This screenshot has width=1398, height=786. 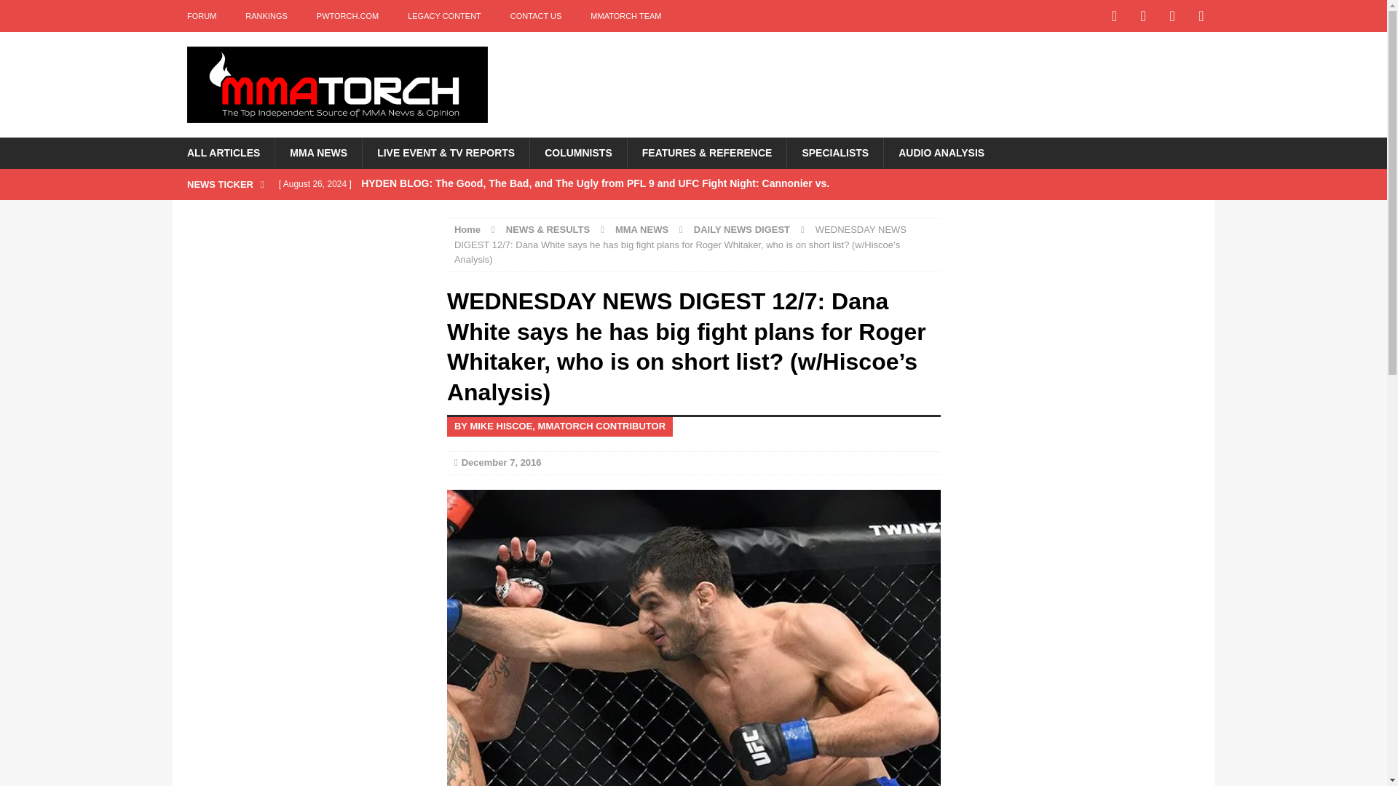 I want to click on MMATorch, so click(x=336, y=84).